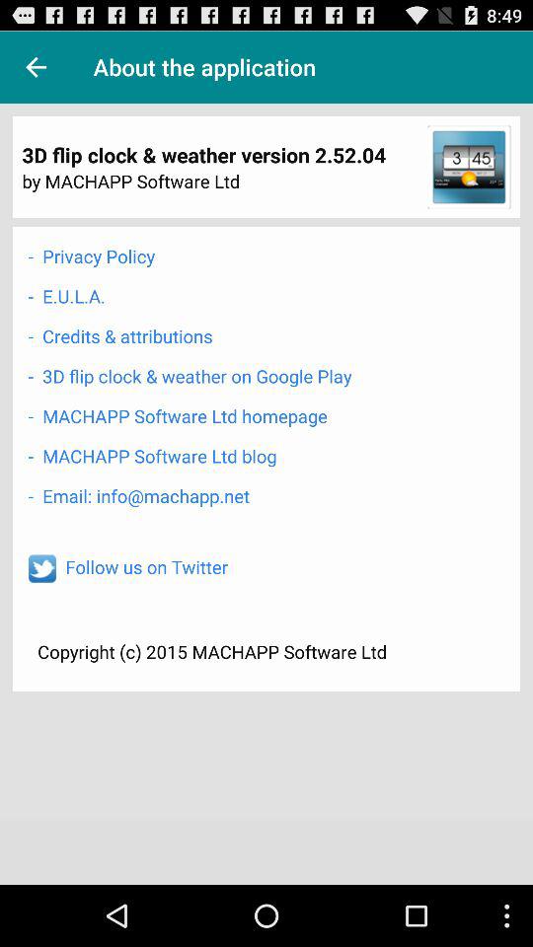  I want to click on turn on the email info machapp, so click(138, 495).